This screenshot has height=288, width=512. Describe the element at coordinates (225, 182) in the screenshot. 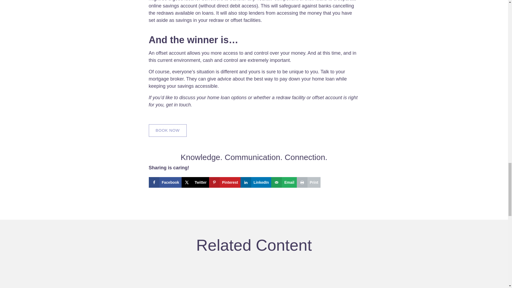

I see `Pinterest` at that location.